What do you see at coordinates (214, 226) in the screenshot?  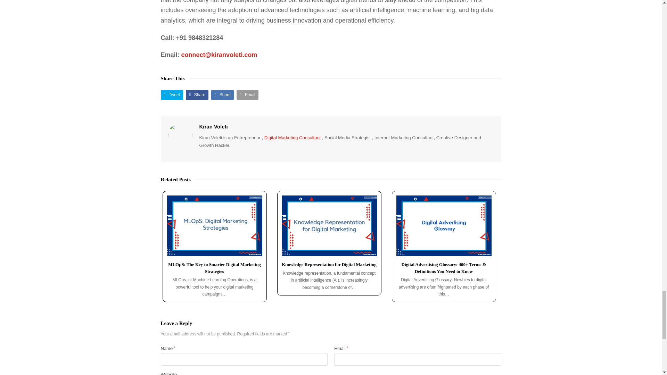 I see `MLOpS: The Key to Smarter Digital Marketing Strategies` at bounding box center [214, 226].